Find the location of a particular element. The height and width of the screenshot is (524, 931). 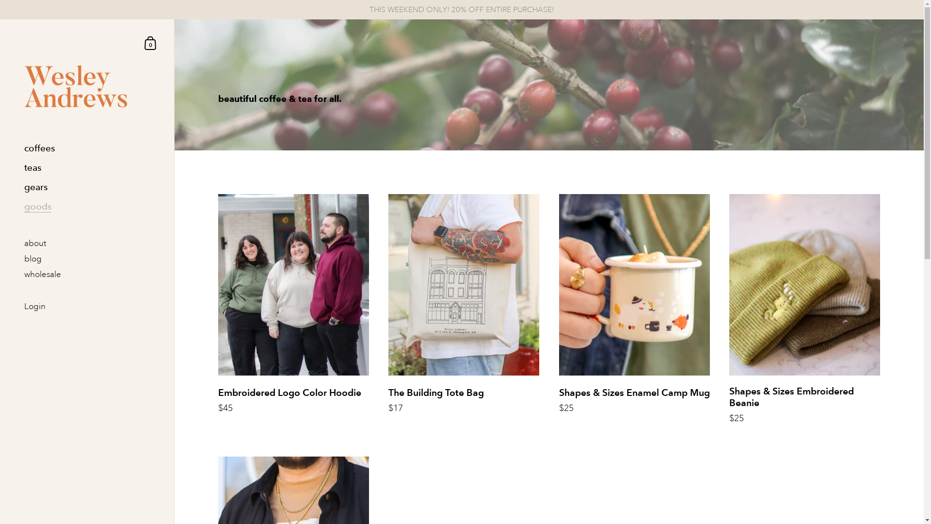

The Building Tote Bag
$17 is located at coordinates (464, 315).